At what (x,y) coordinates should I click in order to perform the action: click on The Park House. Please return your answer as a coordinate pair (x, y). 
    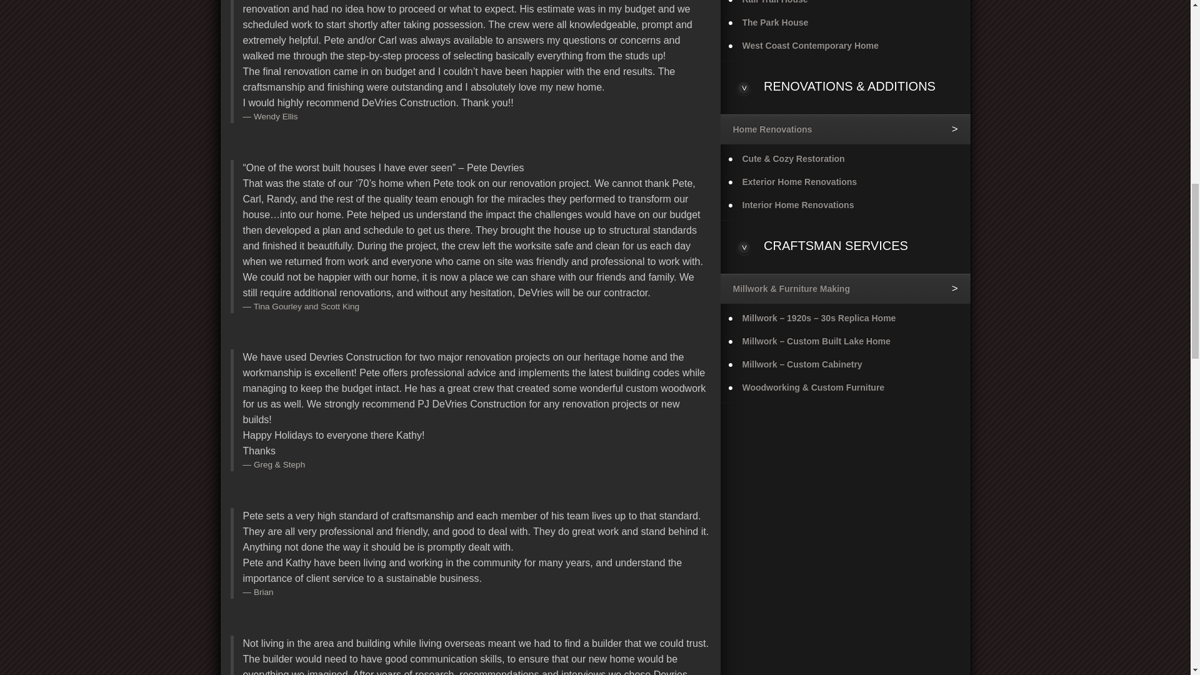
    Looking at the image, I should click on (845, 22).